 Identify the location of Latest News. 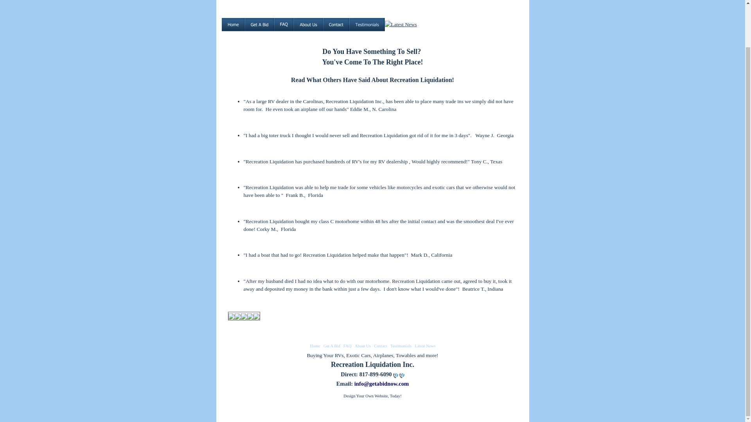
(425, 346).